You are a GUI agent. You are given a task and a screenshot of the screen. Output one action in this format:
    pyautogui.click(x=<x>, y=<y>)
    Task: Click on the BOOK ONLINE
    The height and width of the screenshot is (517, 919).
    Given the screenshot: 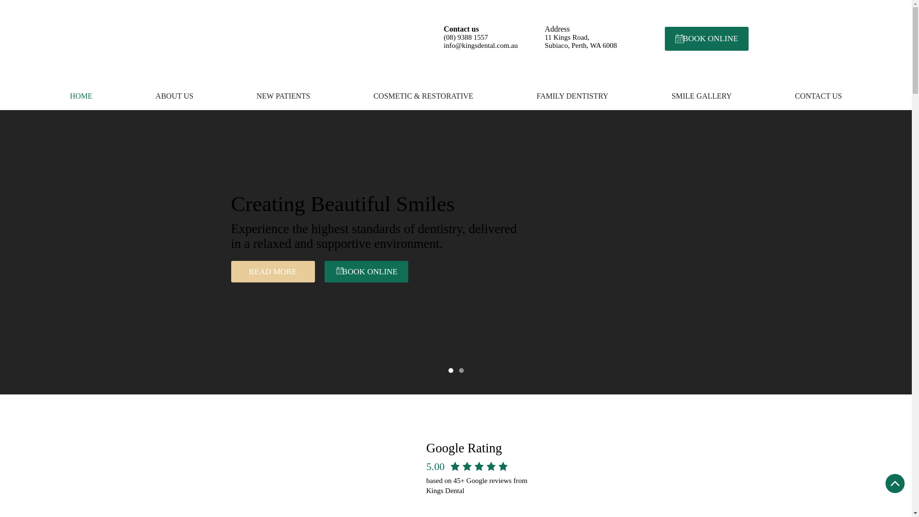 What is the action you would take?
    pyautogui.click(x=706, y=39)
    